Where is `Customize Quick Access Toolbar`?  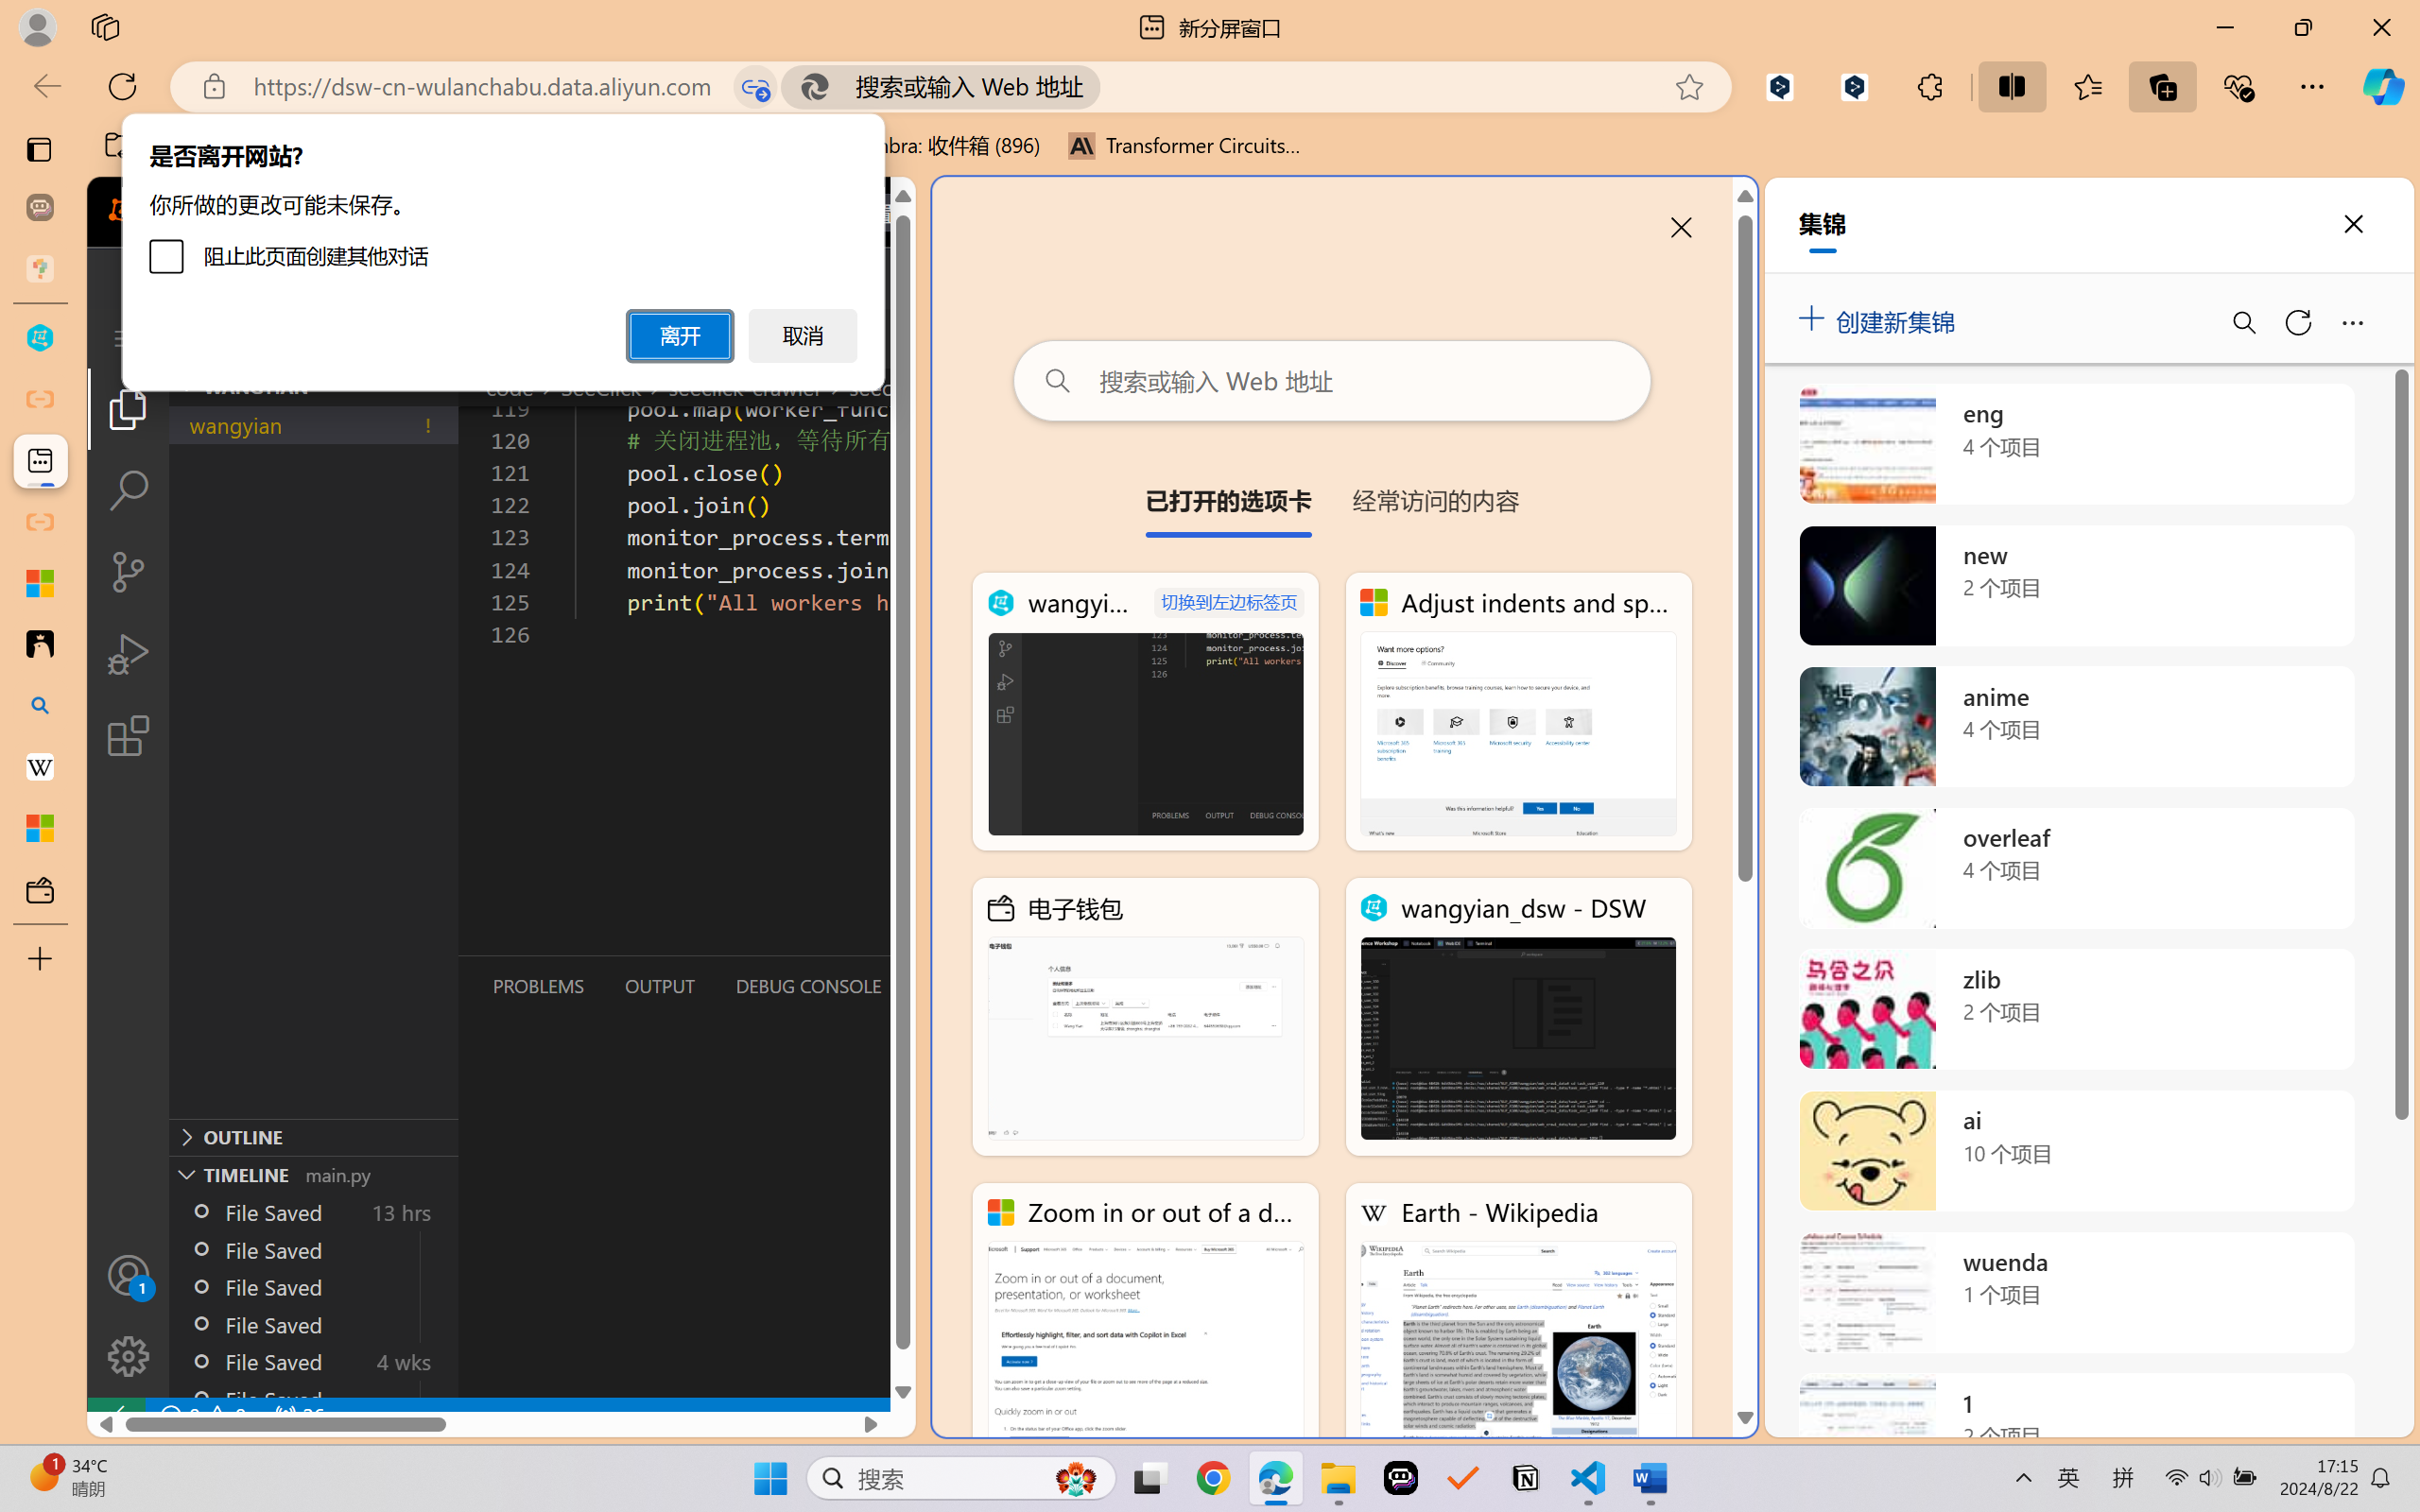 Customize Quick Access Toolbar is located at coordinates (248, 17).